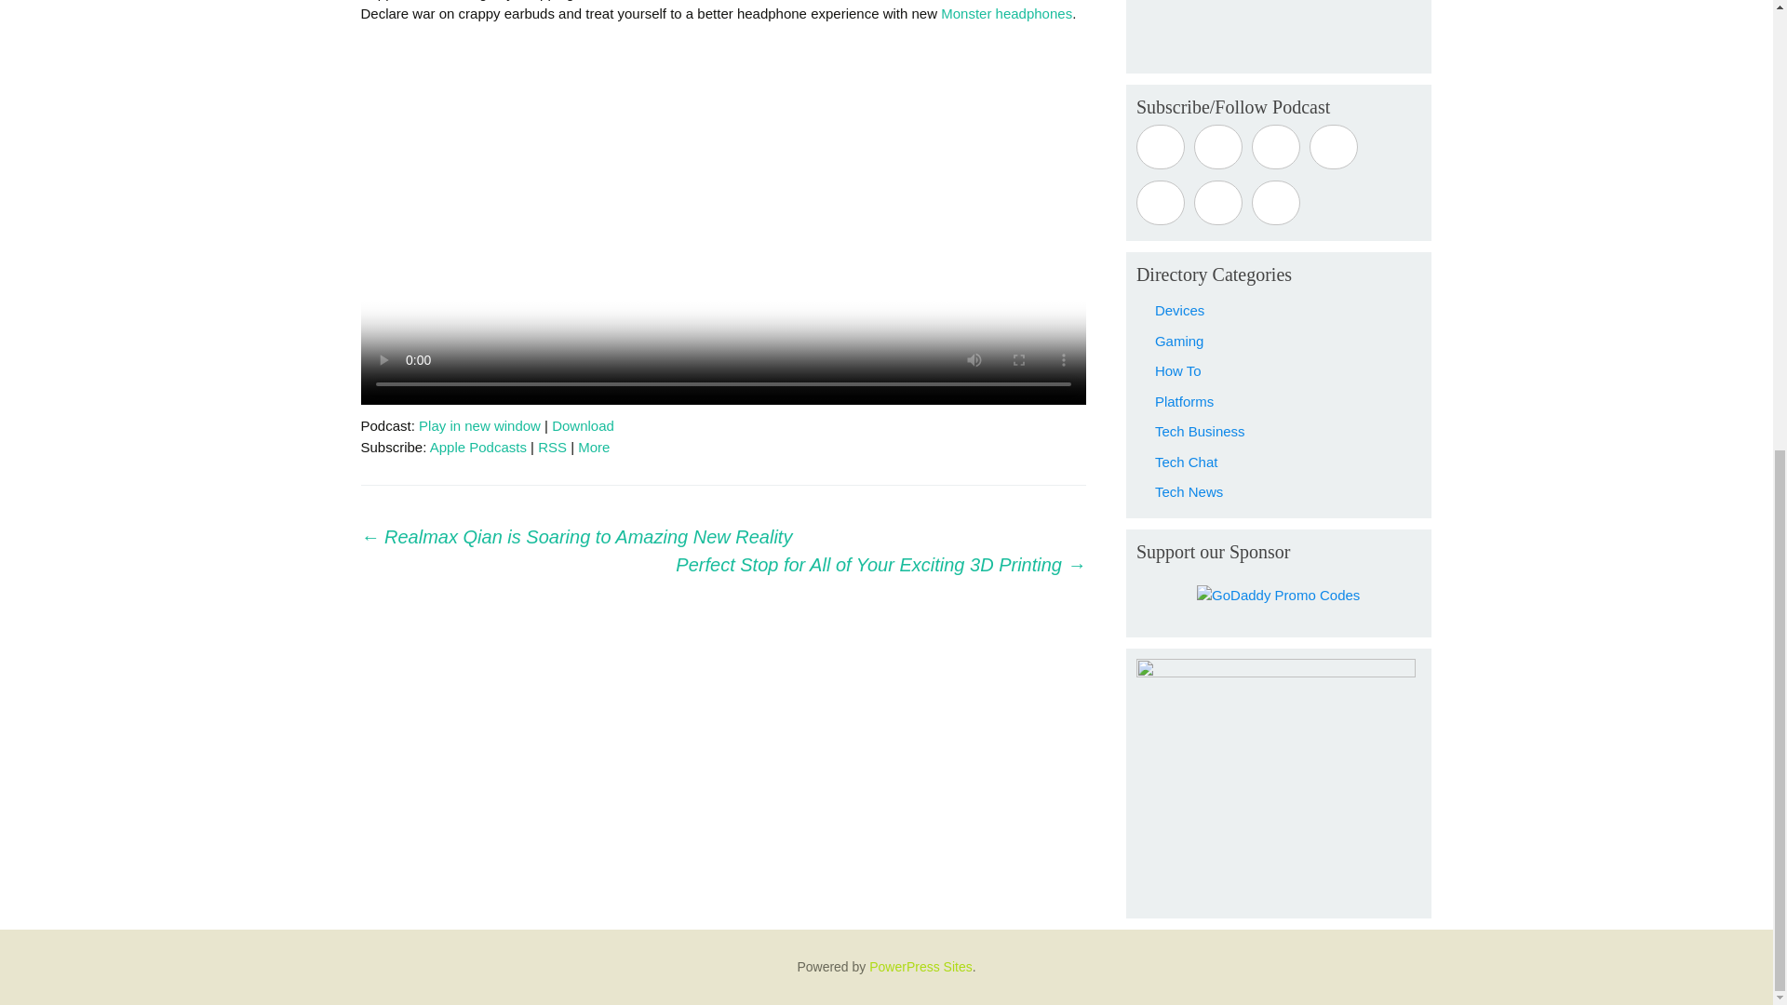 The image size is (1787, 1005). Describe the element at coordinates (551, 447) in the screenshot. I see `RSS` at that location.